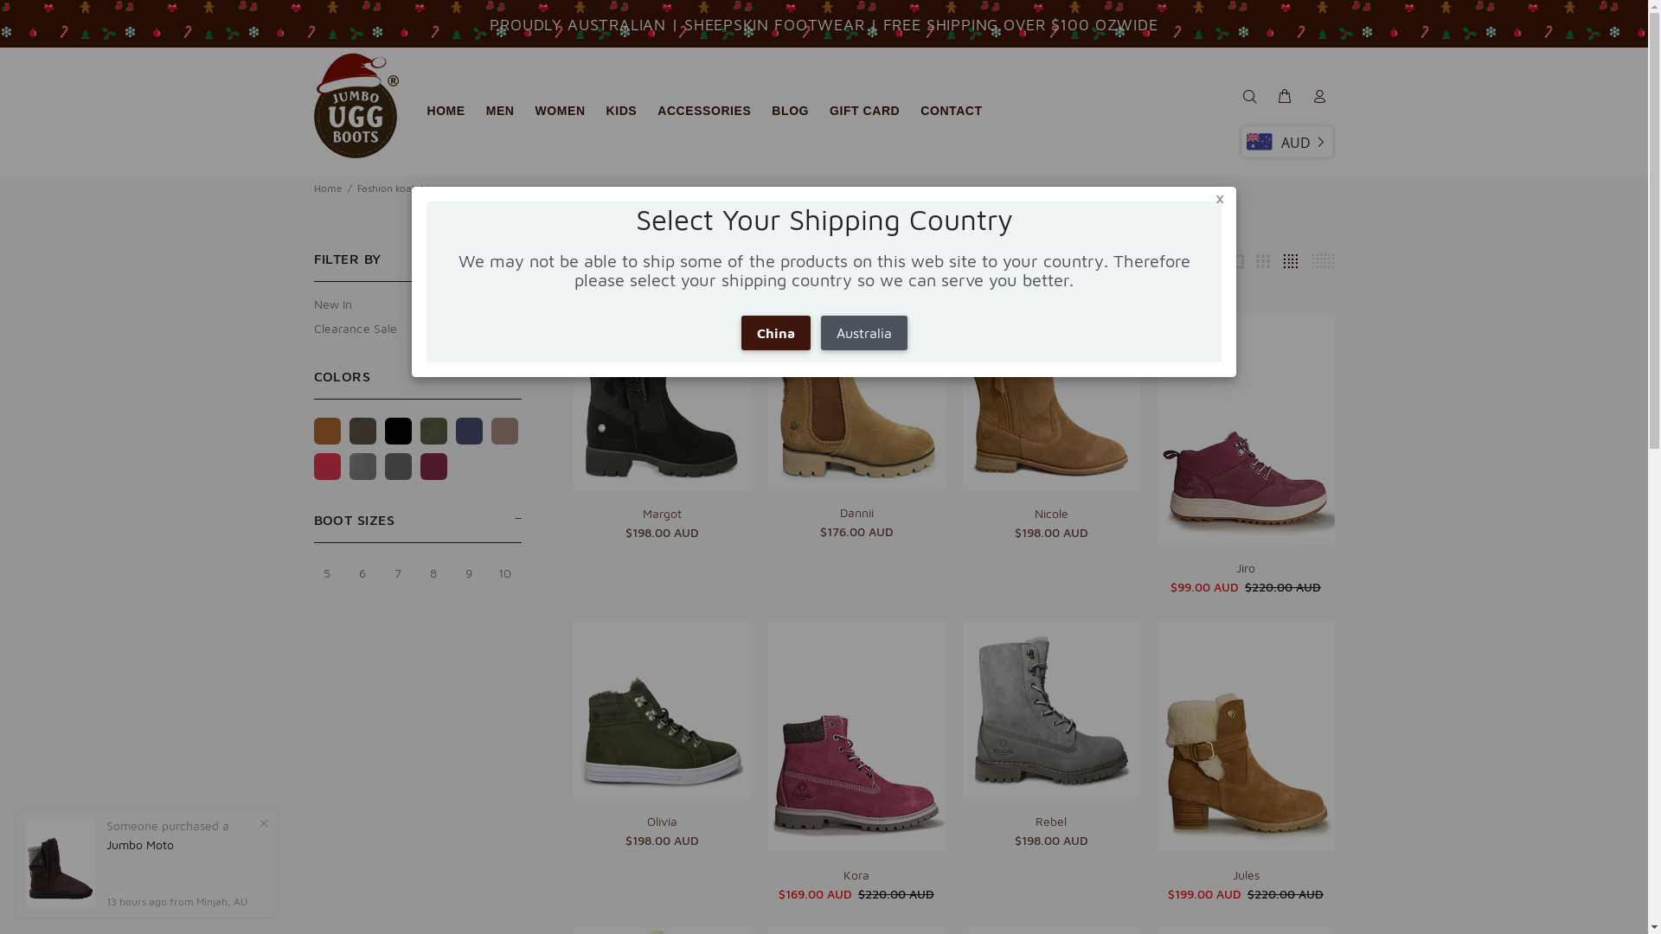  I want to click on Mink, so click(505, 431).